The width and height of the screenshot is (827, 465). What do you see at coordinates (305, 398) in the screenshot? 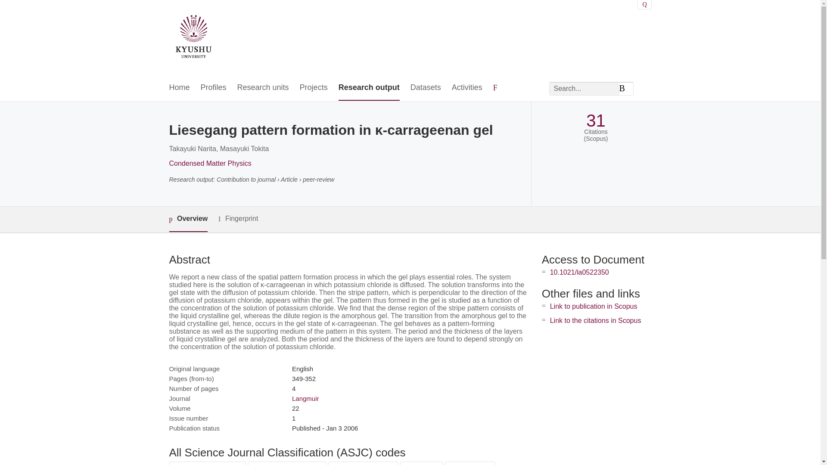
I see `Langmuir` at bounding box center [305, 398].